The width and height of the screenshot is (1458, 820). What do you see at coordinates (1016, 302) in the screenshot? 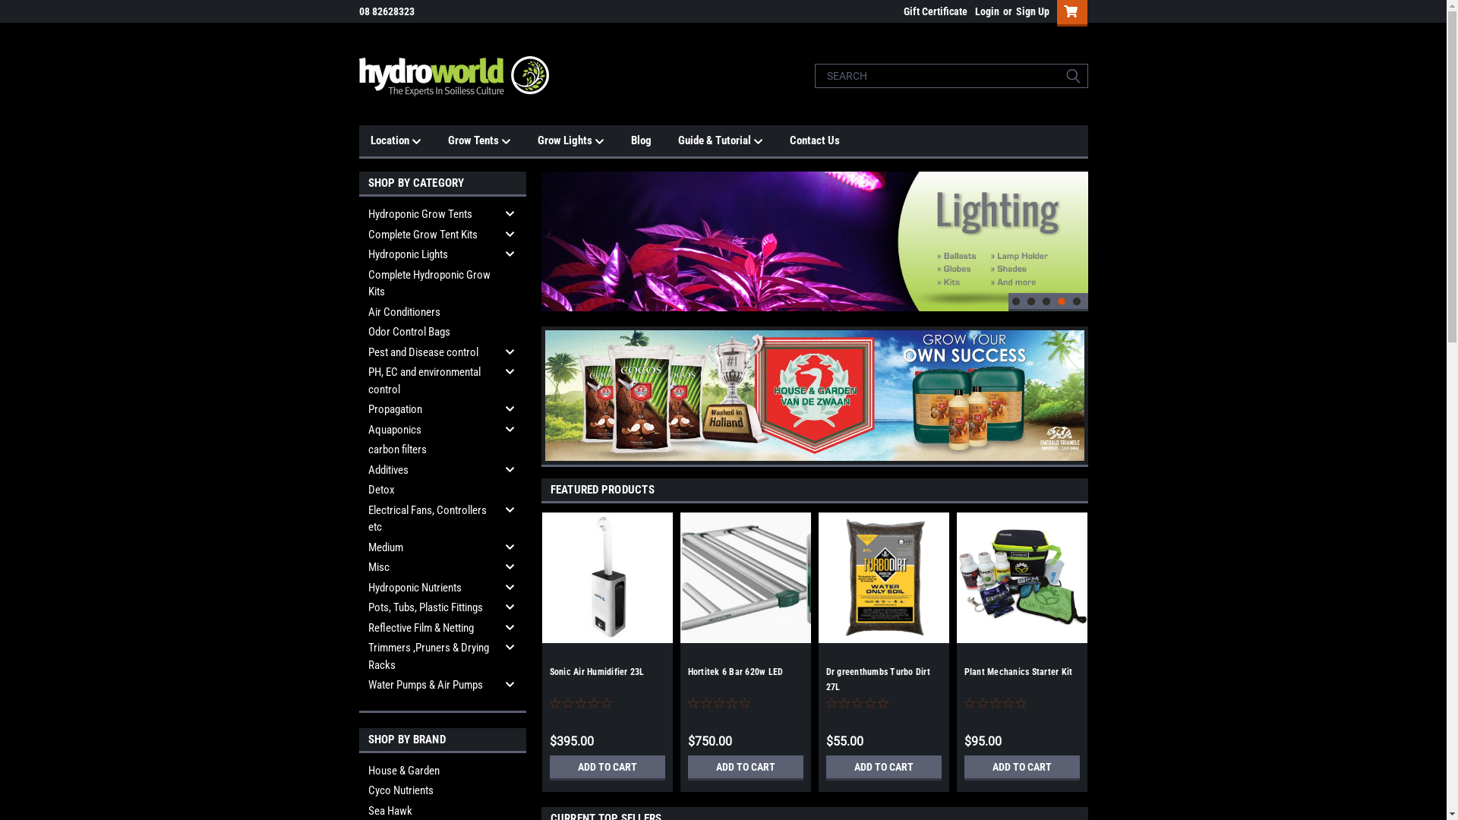
I see `1` at bounding box center [1016, 302].